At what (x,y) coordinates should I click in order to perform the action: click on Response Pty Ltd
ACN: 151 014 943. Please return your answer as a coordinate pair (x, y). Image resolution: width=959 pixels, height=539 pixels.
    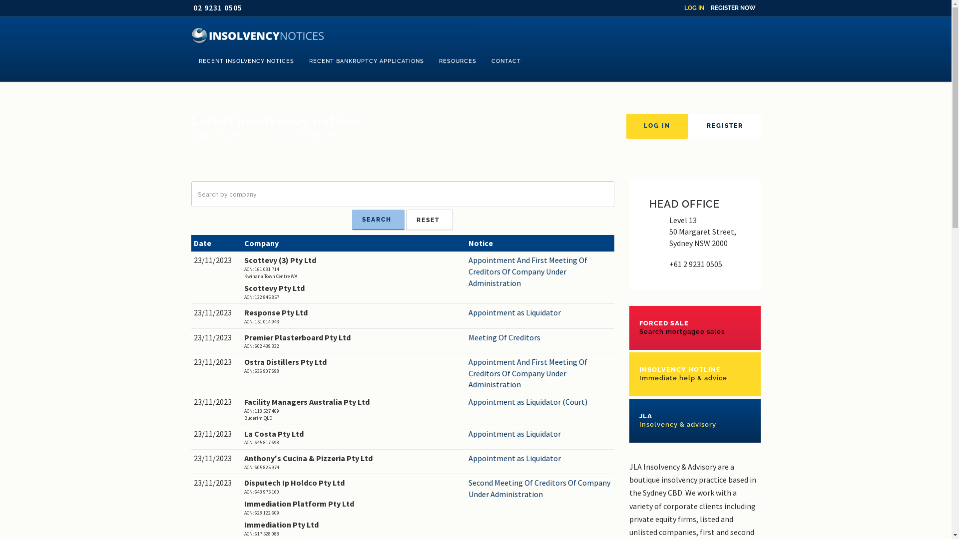
    Looking at the image, I should click on (354, 316).